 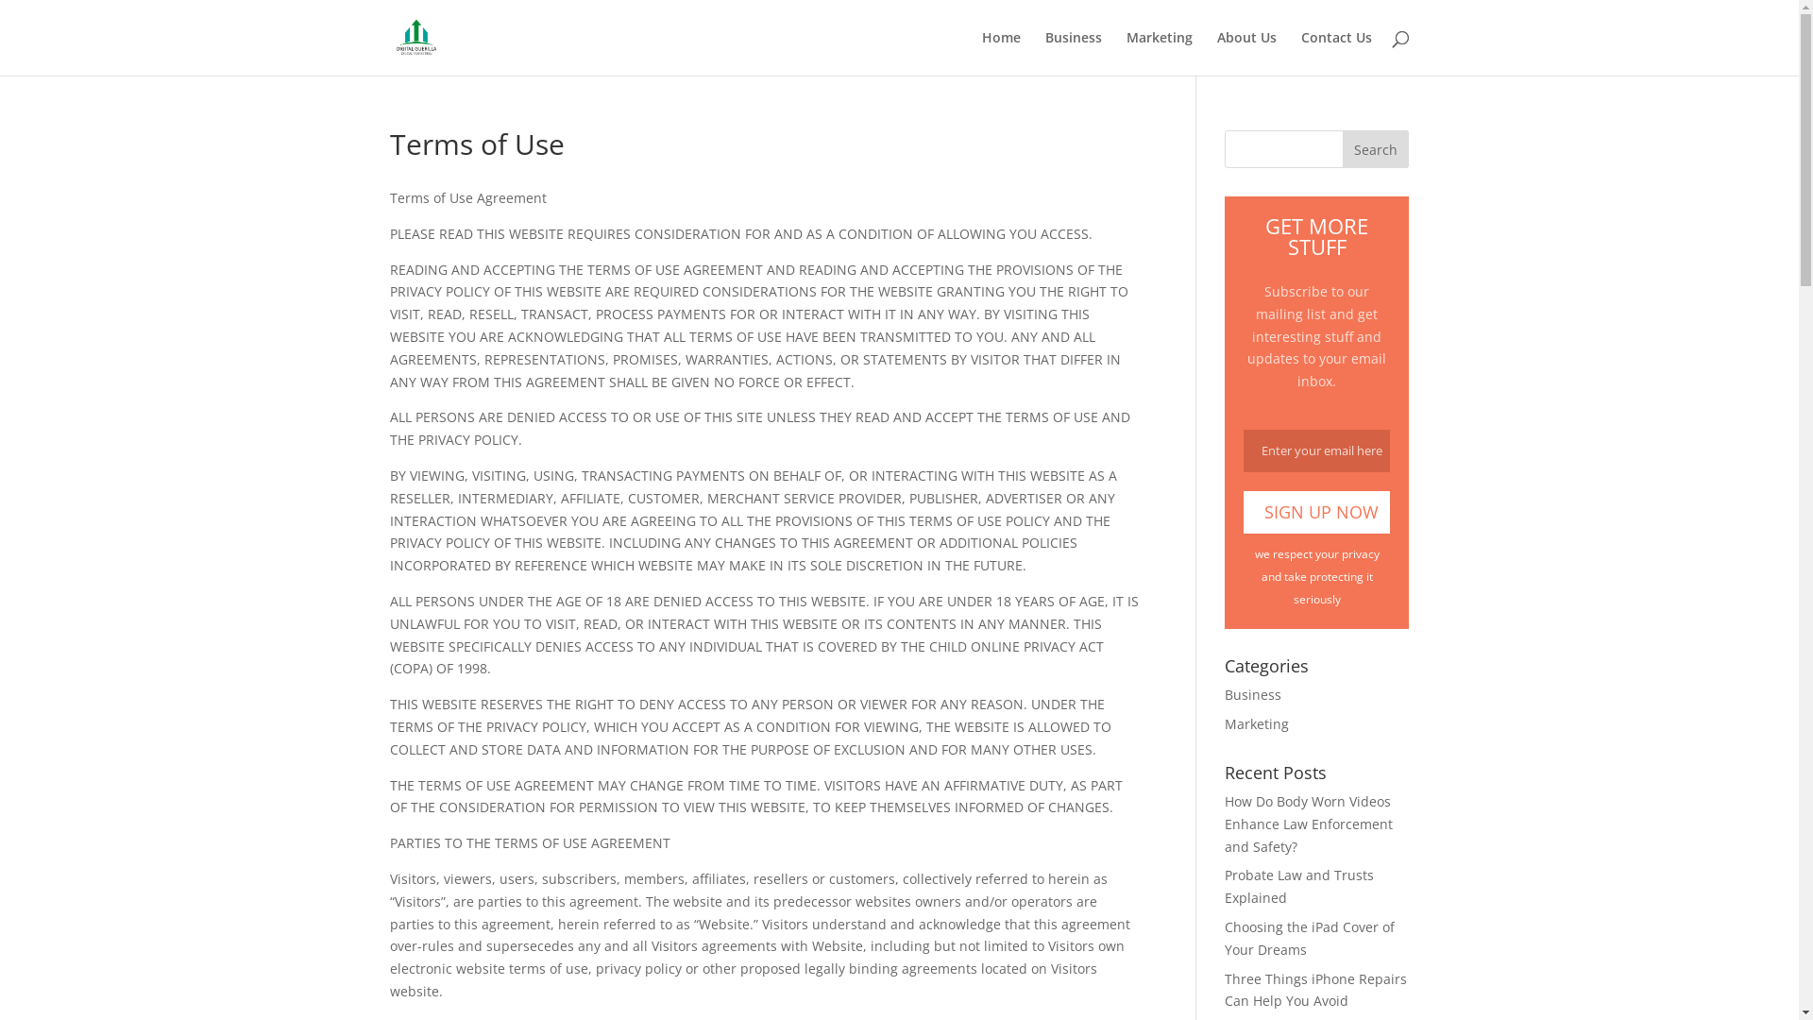 What do you see at coordinates (1246, 53) in the screenshot?
I see `About Us` at bounding box center [1246, 53].